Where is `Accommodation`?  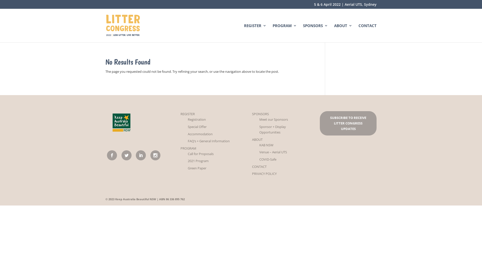
Accommodation is located at coordinates (200, 134).